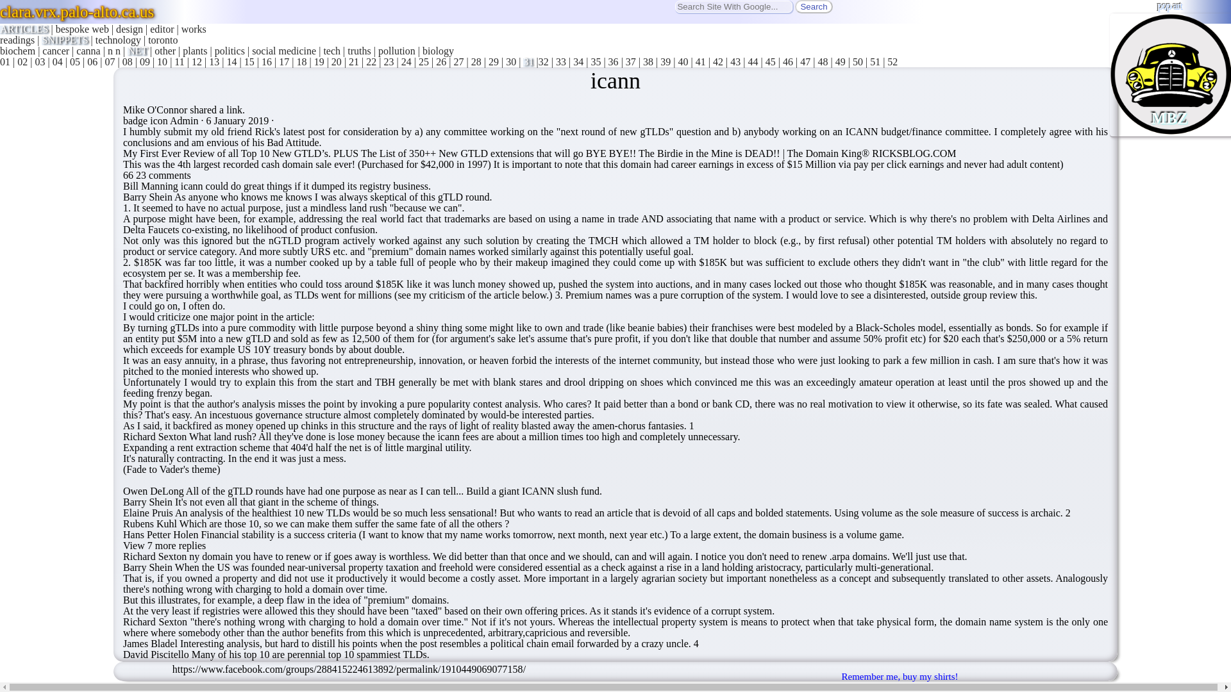 Image resolution: width=1231 pixels, height=692 pixels. Describe the element at coordinates (22, 62) in the screenshot. I see `02` at that location.